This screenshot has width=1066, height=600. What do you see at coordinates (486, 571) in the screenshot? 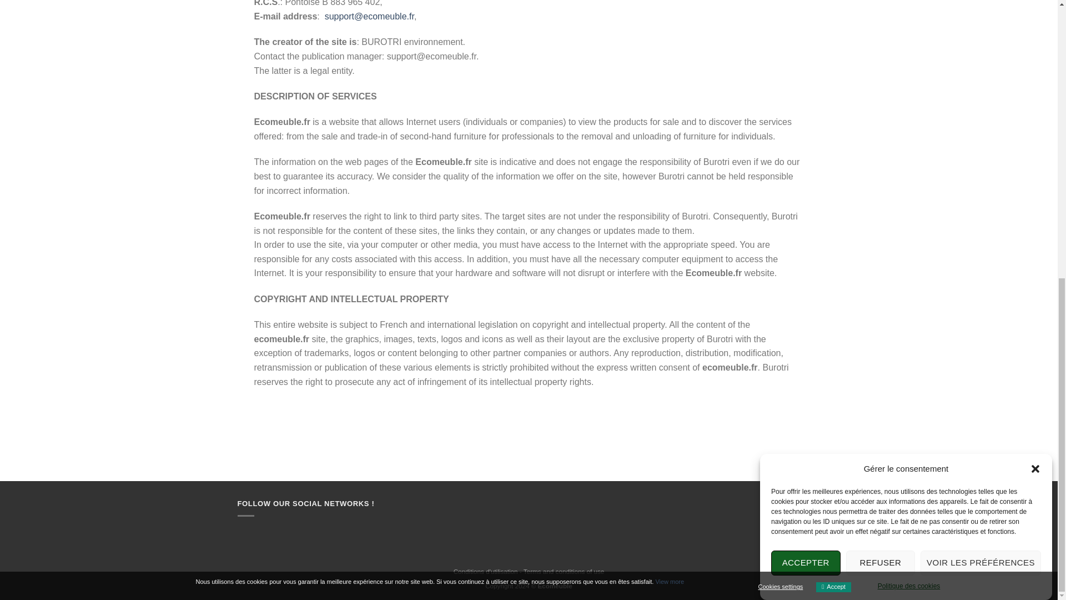
I see `Conditions d'utilisation` at bounding box center [486, 571].